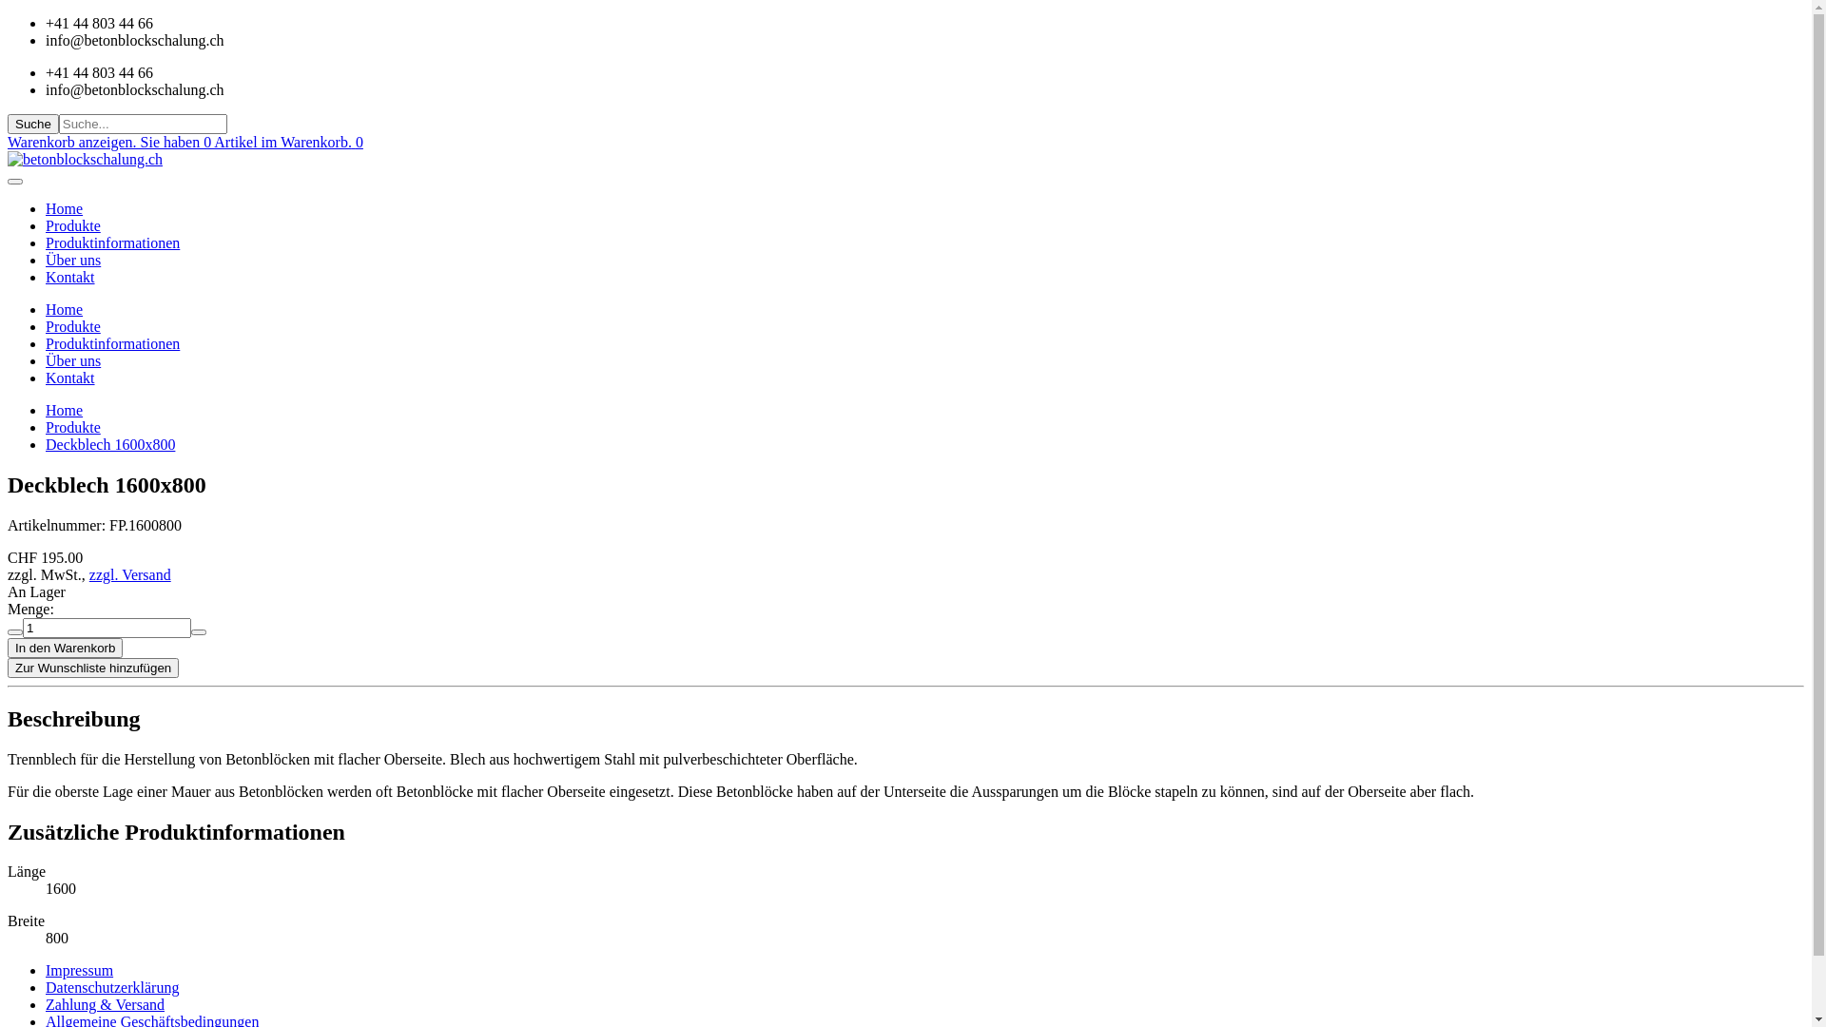 Image resolution: width=1826 pixels, height=1027 pixels. What do you see at coordinates (65, 649) in the screenshot?
I see `In den Warenkorb` at bounding box center [65, 649].